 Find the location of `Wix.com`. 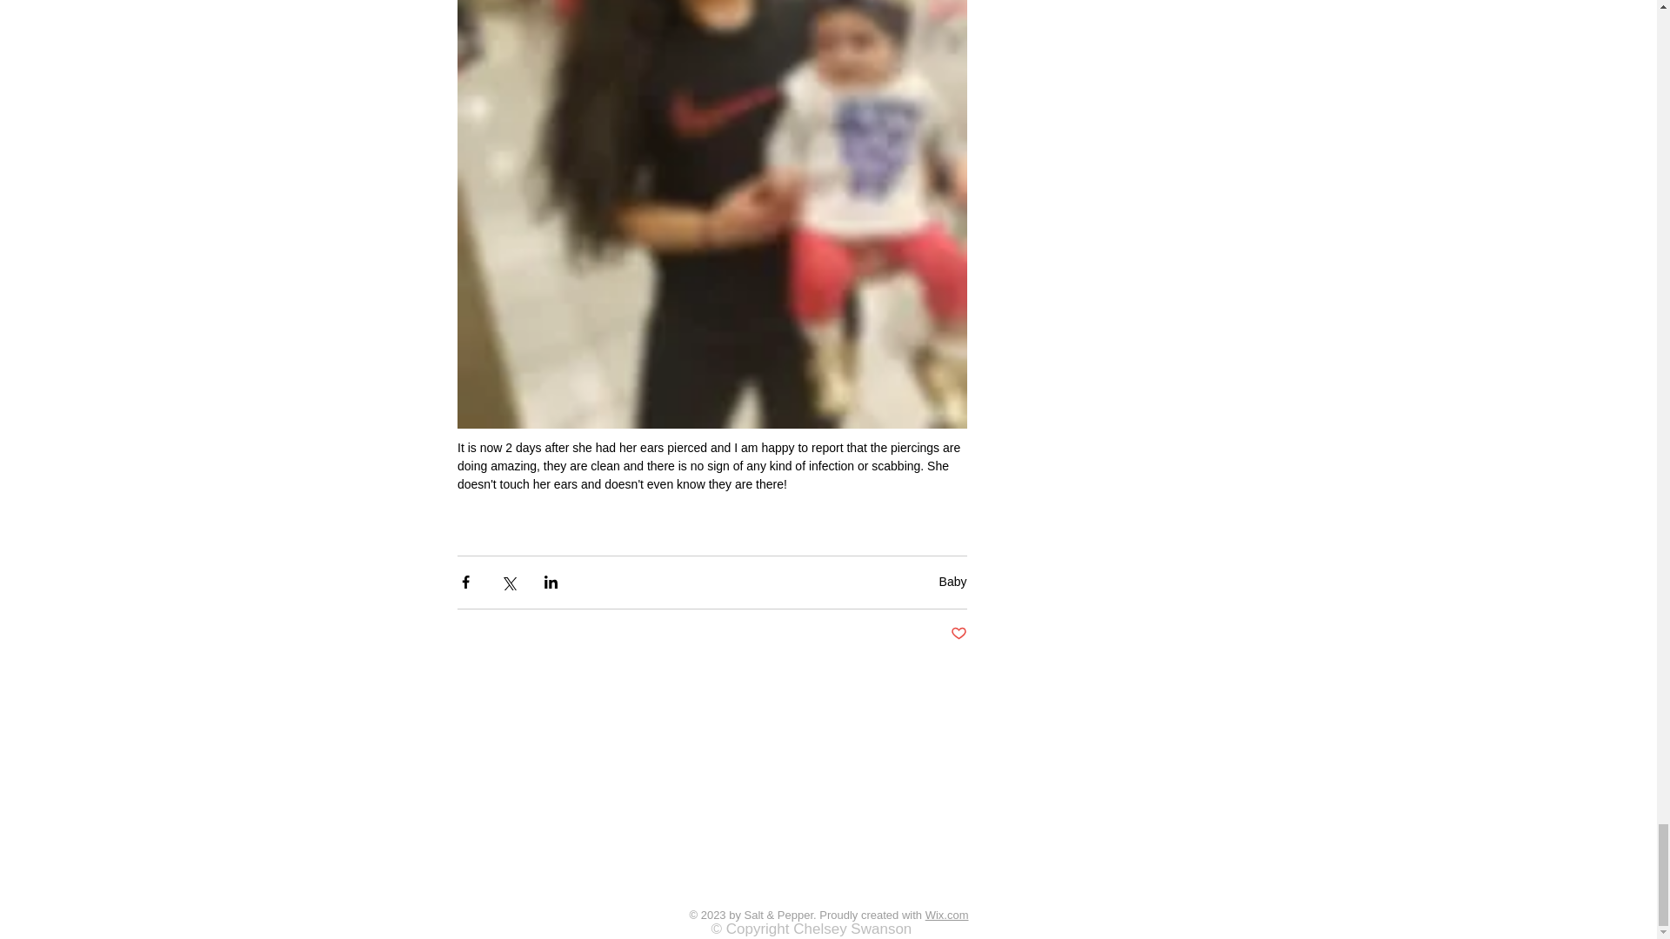

Wix.com is located at coordinates (946, 915).